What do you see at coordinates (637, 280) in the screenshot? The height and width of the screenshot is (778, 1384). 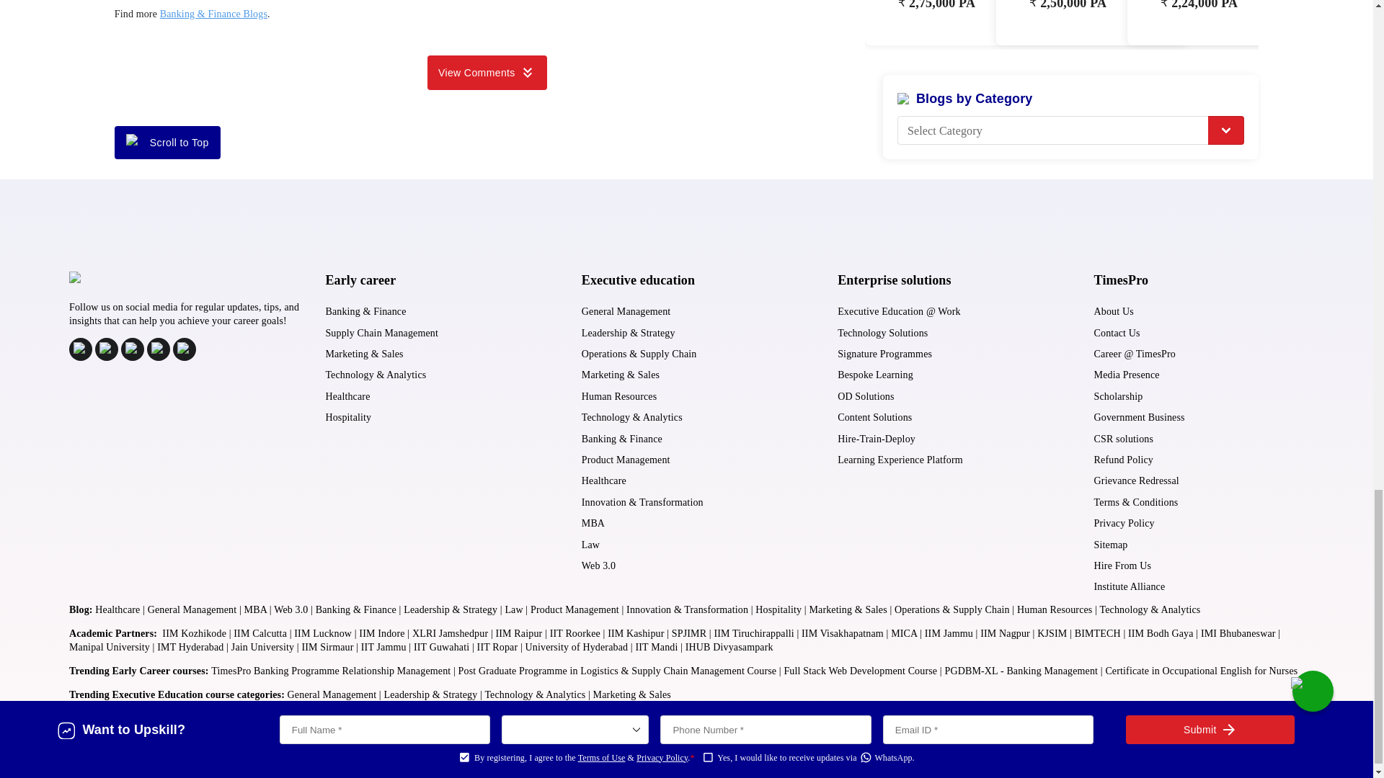 I see `Executive education` at bounding box center [637, 280].